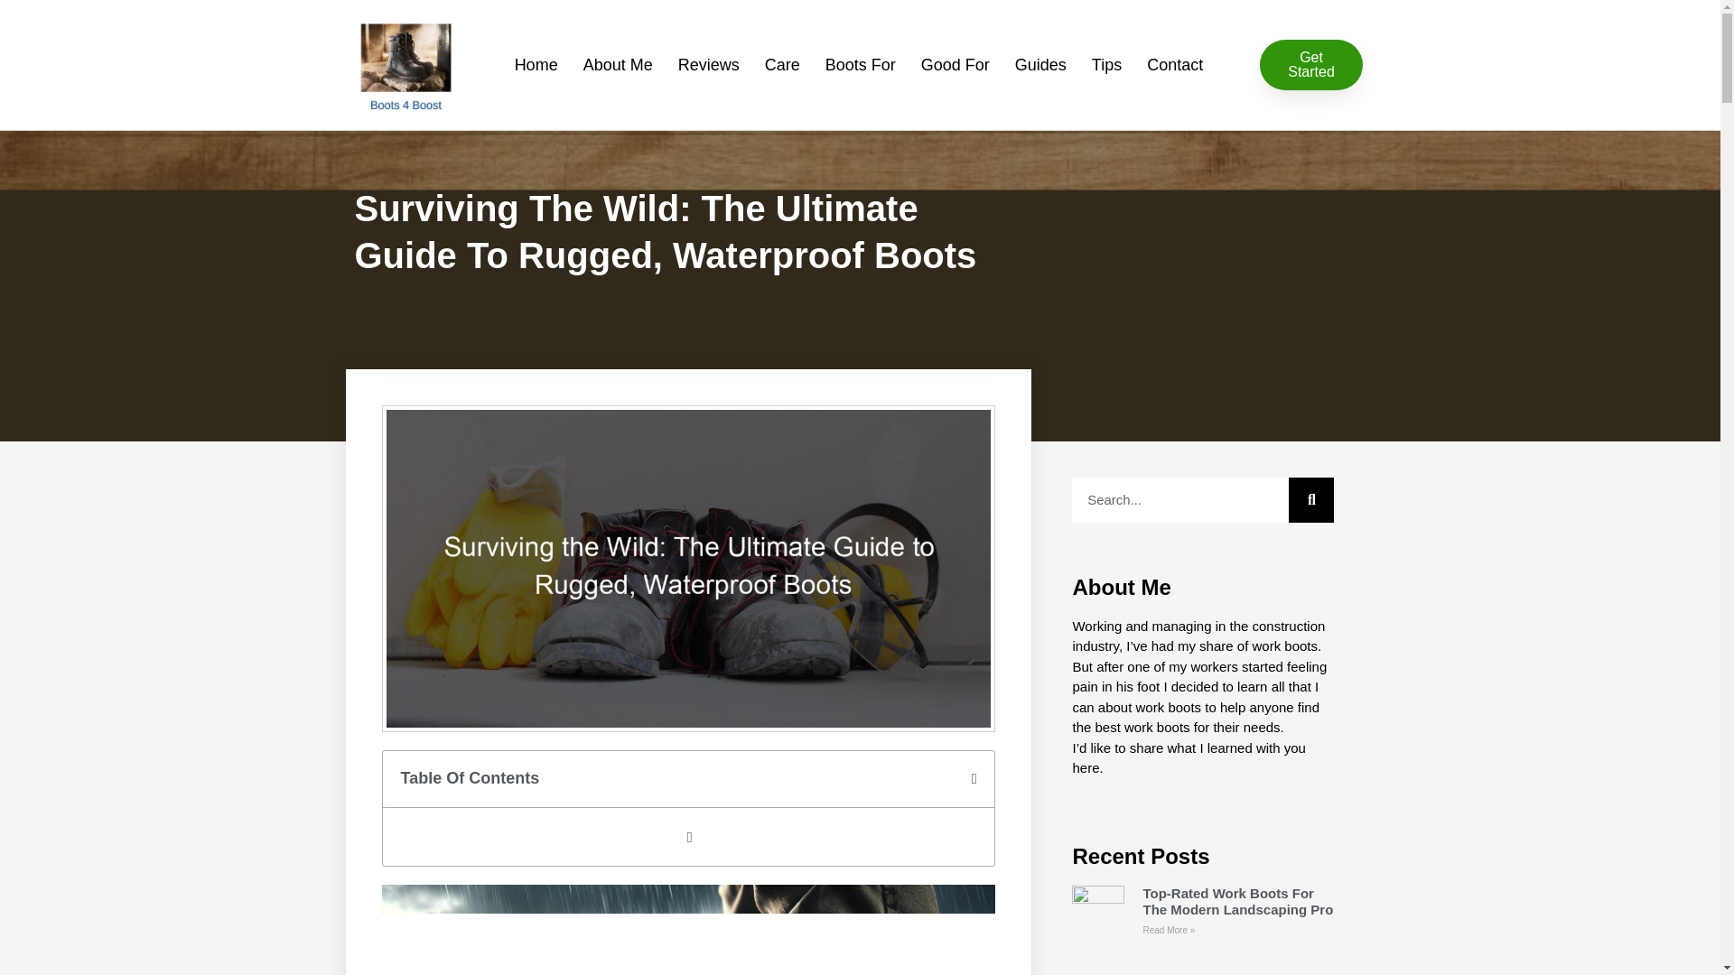  What do you see at coordinates (1174, 65) in the screenshot?
I see `Contact` at bounding box center [1174, 65].